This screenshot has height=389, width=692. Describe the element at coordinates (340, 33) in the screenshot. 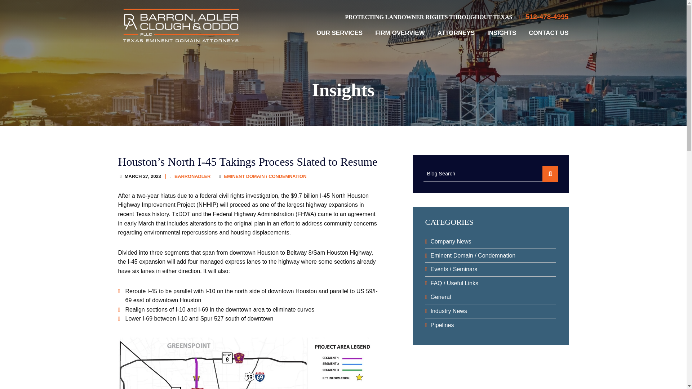

I see `OUR SERVICES` at that location.